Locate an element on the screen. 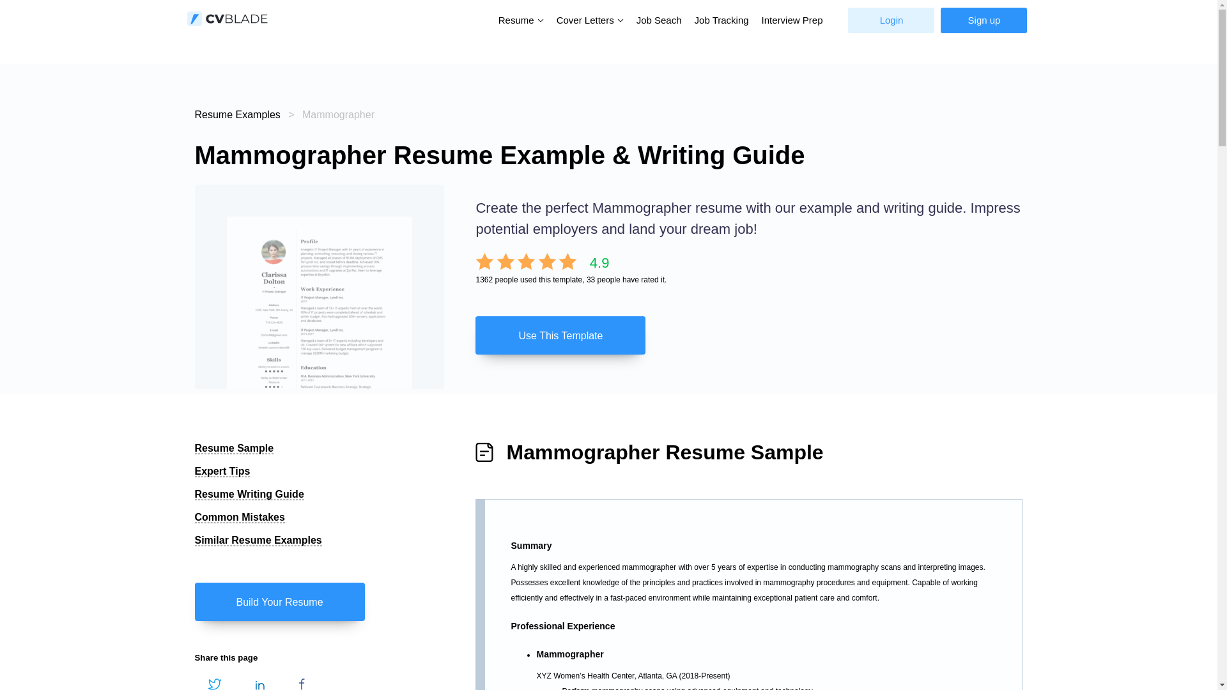 This screenshot has width=1227, height=690. Resume is located at coordinates (518, 19).